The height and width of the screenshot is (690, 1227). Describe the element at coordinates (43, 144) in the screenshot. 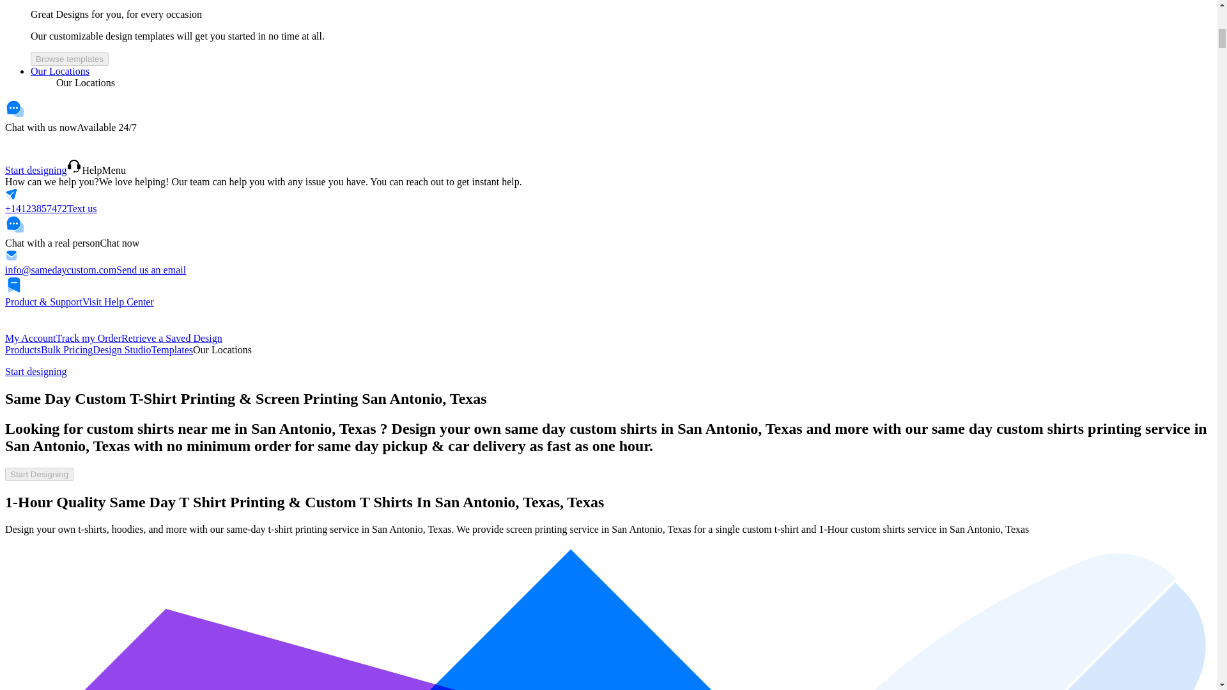

I see `SameDayCustom` at that location.